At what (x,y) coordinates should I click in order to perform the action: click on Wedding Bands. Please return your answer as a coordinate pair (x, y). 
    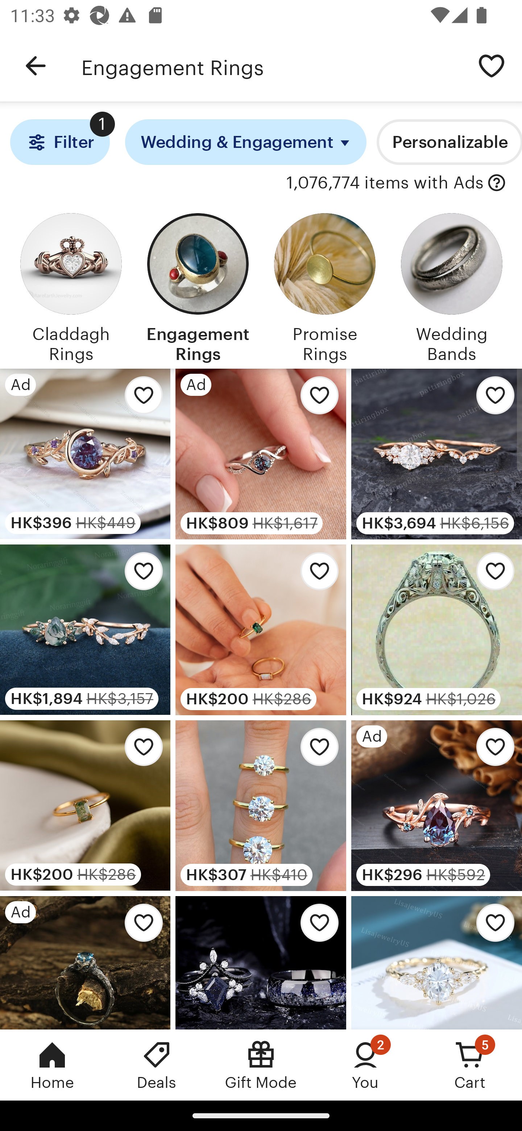
    Looking at the image, I should click on (451, 286).